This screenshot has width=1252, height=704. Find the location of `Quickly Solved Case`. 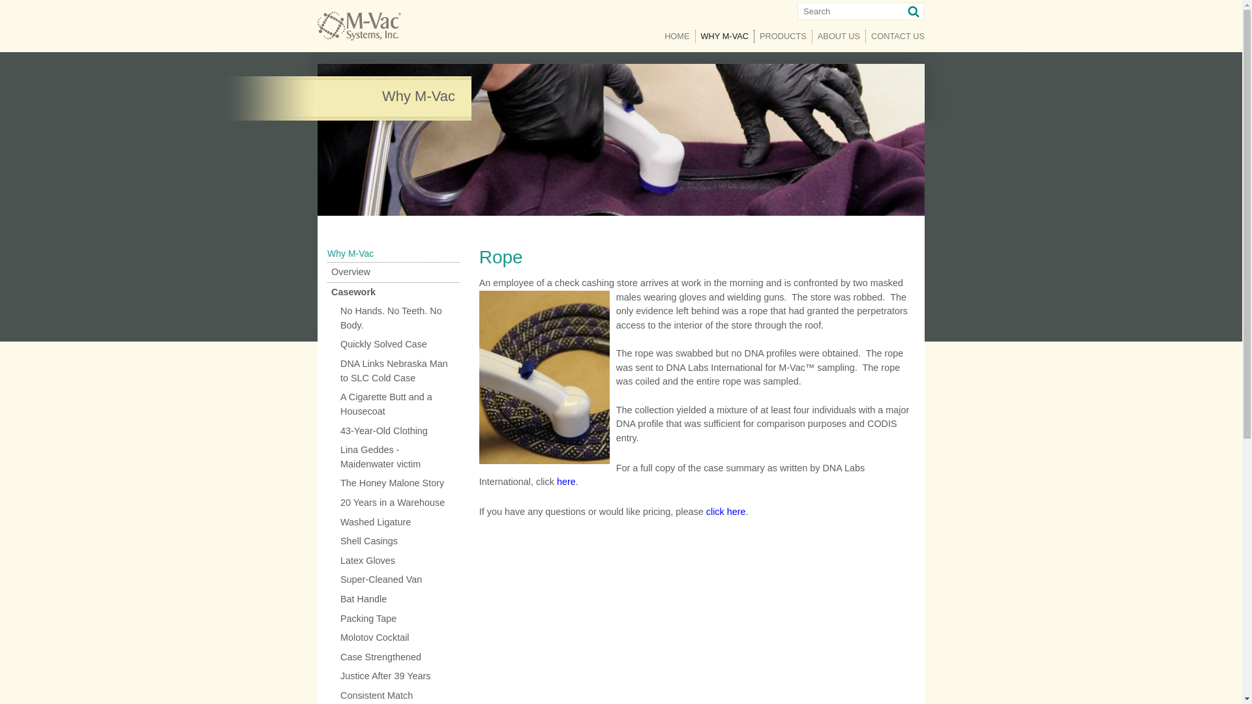

Quickly Solved Case is located at coordinates (393, 345).